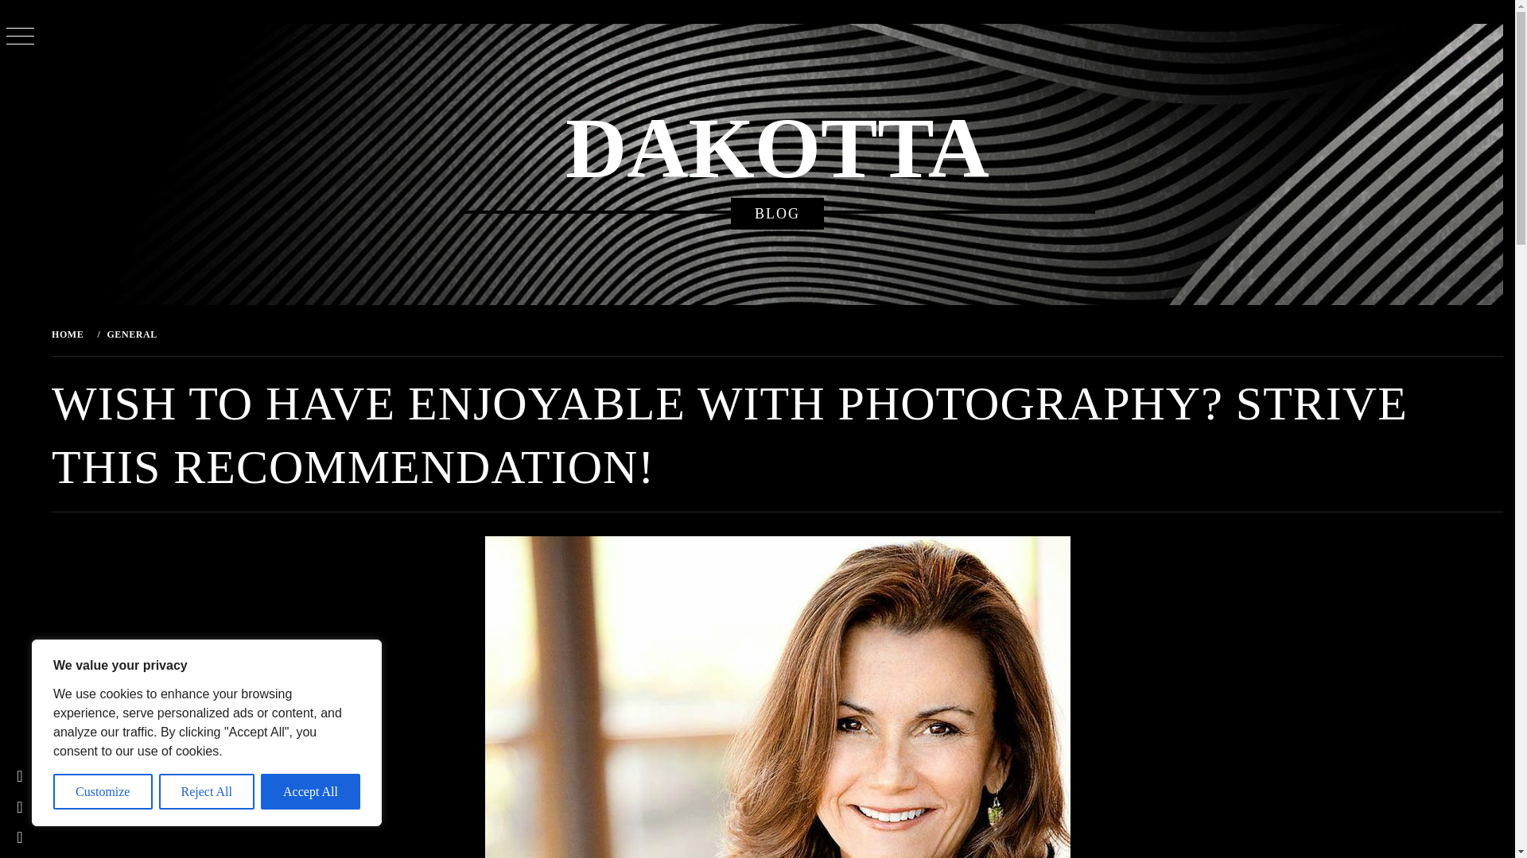 This screenshot has width=1527, height=858. Describe the element at coordinates (777, 149) in the screenshot. I see `DAKOTTA` at that location.